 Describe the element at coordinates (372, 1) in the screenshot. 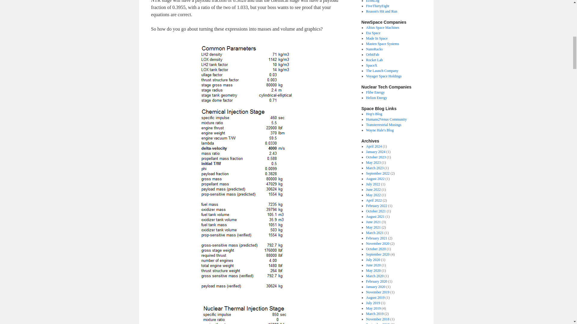

I see `Arnold Kling, Bryan Caplan, and David Henderson on economics` at that location.